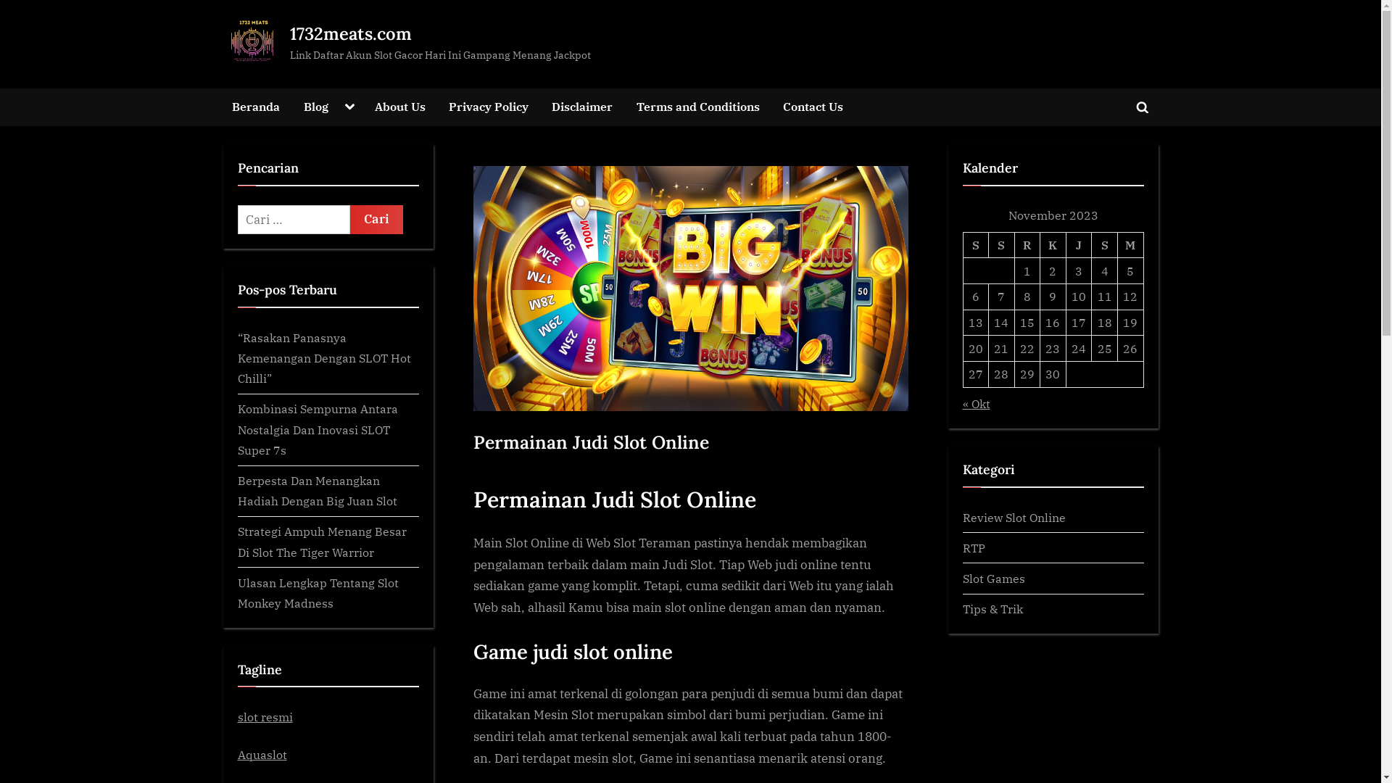 This screenshot has height=783, width=1392. I want to click on Privacy Policy, so click(489, 107).